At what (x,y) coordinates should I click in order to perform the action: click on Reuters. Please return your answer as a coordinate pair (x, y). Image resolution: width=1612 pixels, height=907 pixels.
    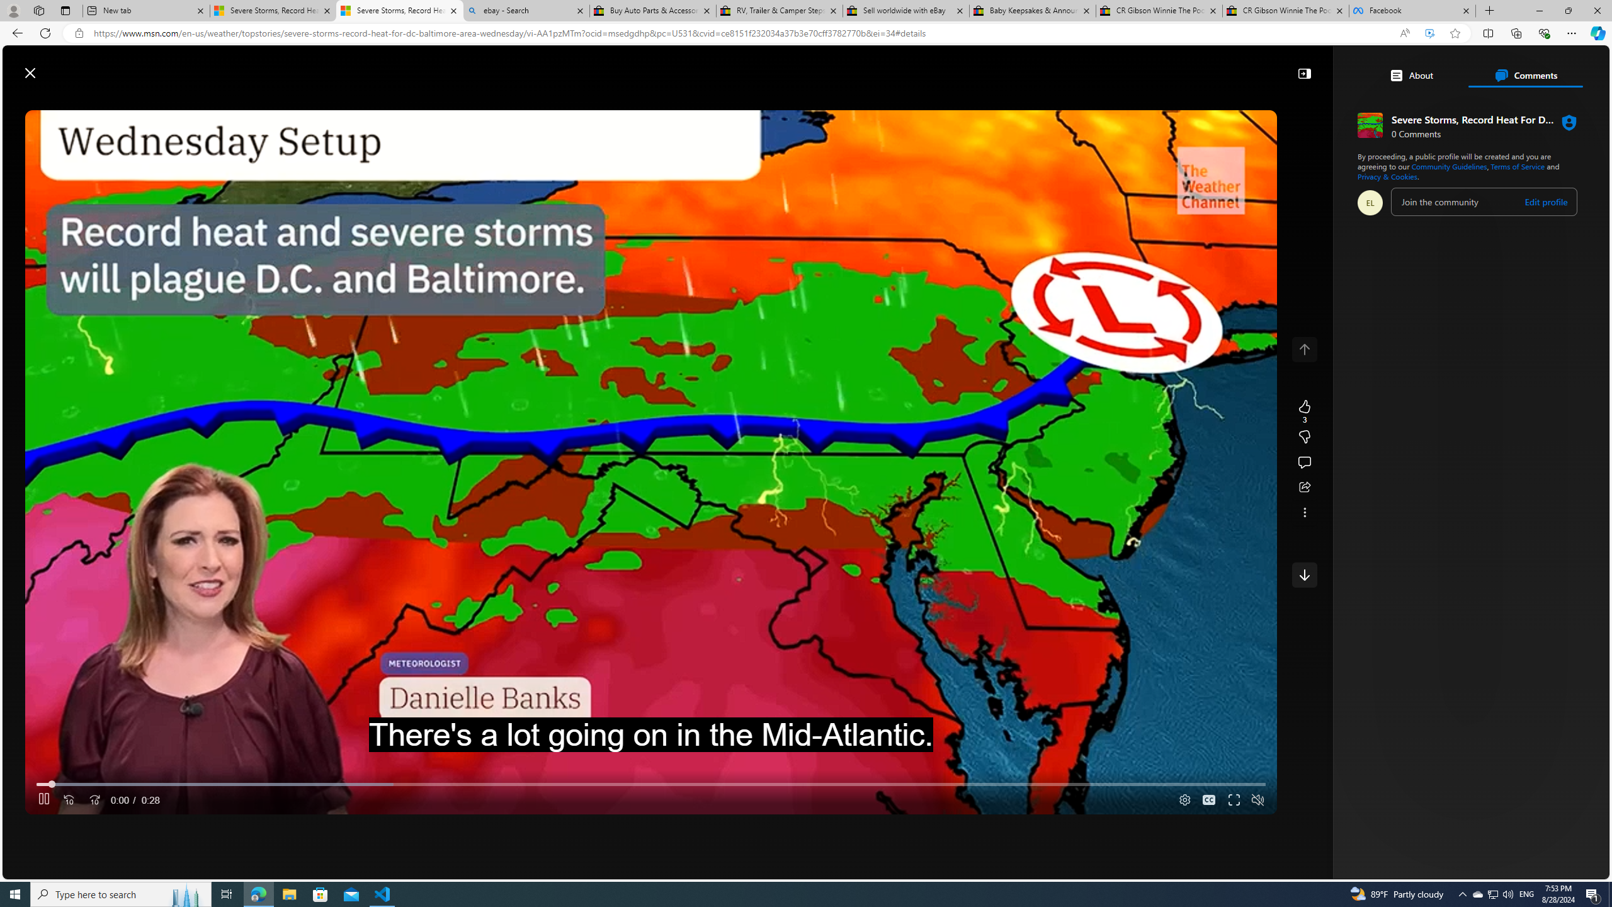
    Looking at the image, I should click on (1296, 406).